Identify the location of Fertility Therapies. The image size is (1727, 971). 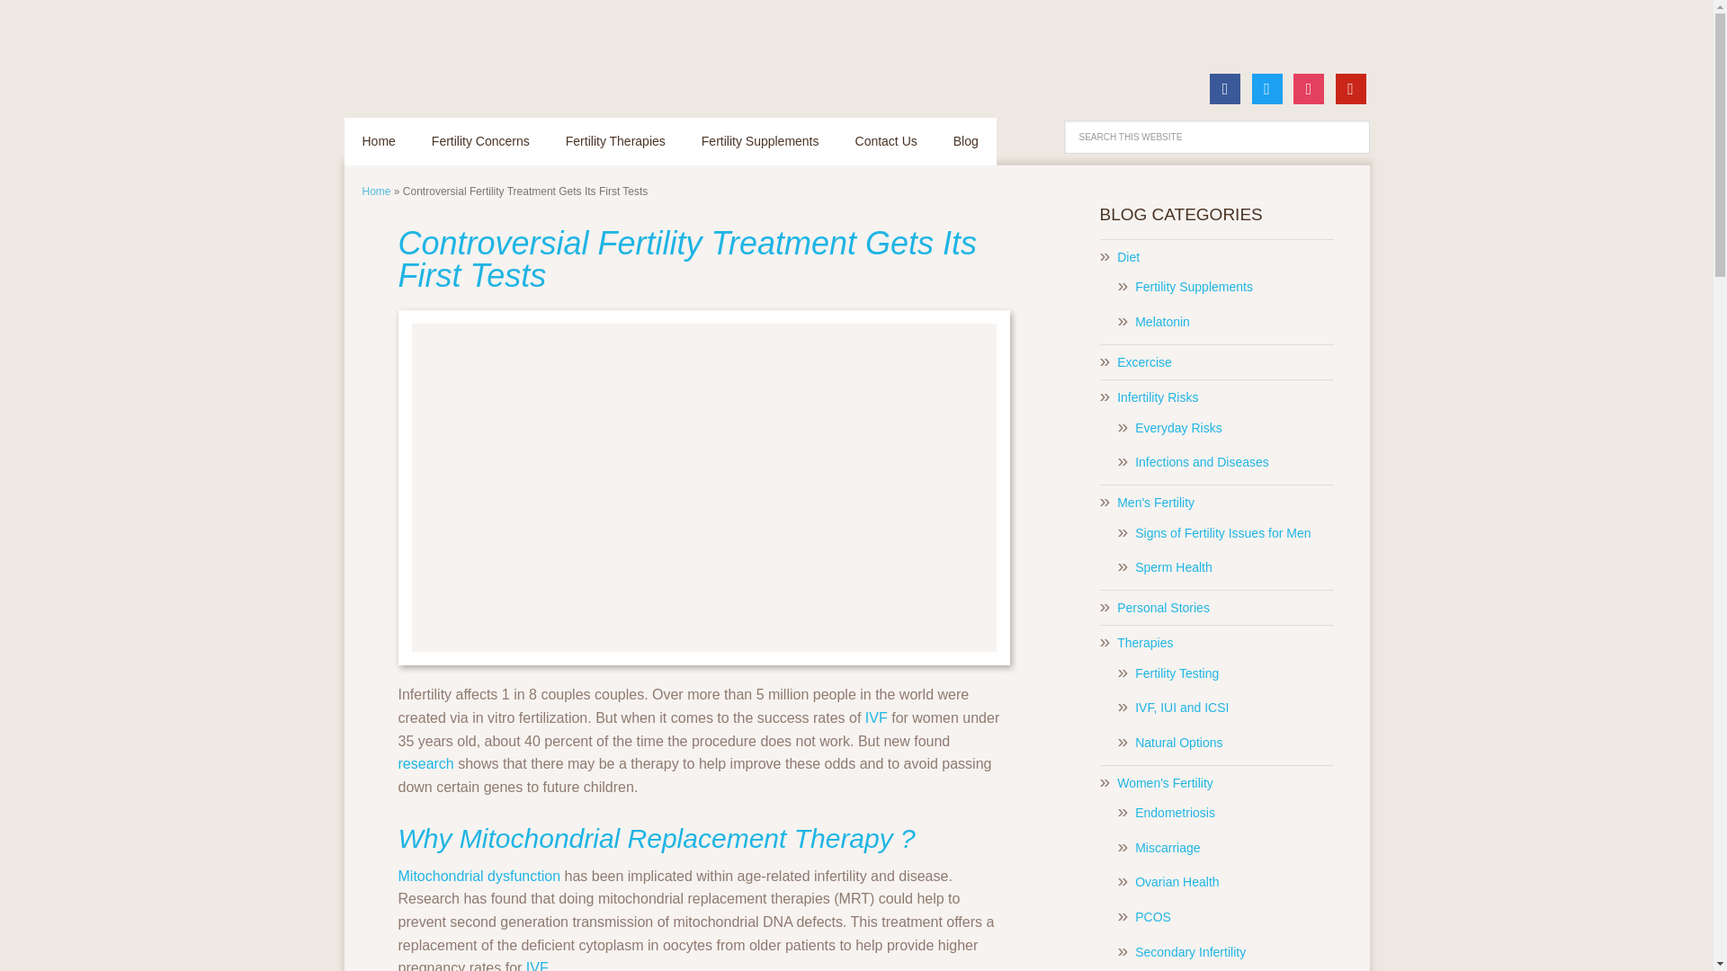
(615, 140).